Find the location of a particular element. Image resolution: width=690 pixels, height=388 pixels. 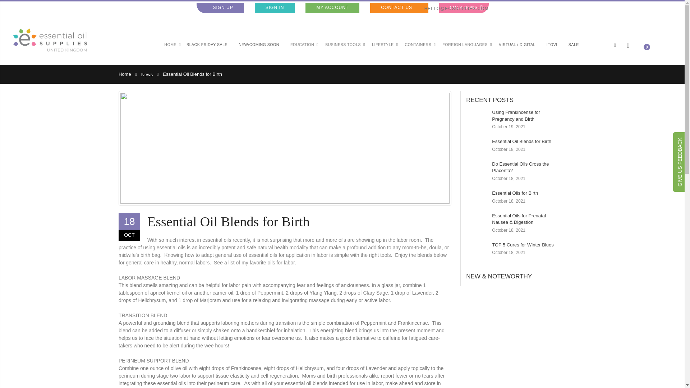

BLACK FRIDAY SALE is located at coordinates (207, 45).